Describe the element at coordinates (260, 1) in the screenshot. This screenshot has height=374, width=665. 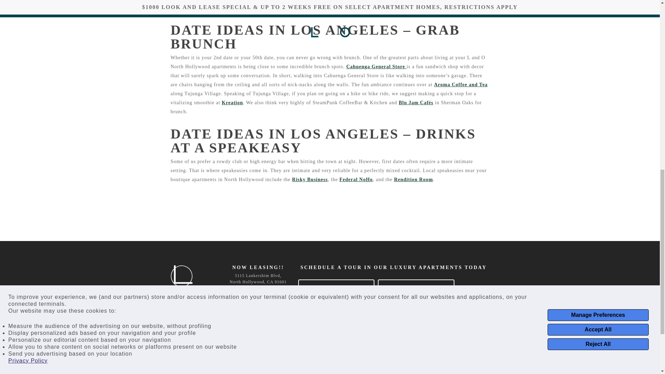
I see `L and O Bike Kitchen` at that location.